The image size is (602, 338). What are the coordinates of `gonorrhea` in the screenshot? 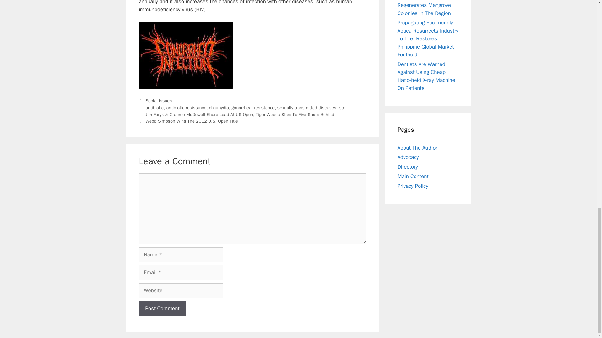 It's located at (241, 108).